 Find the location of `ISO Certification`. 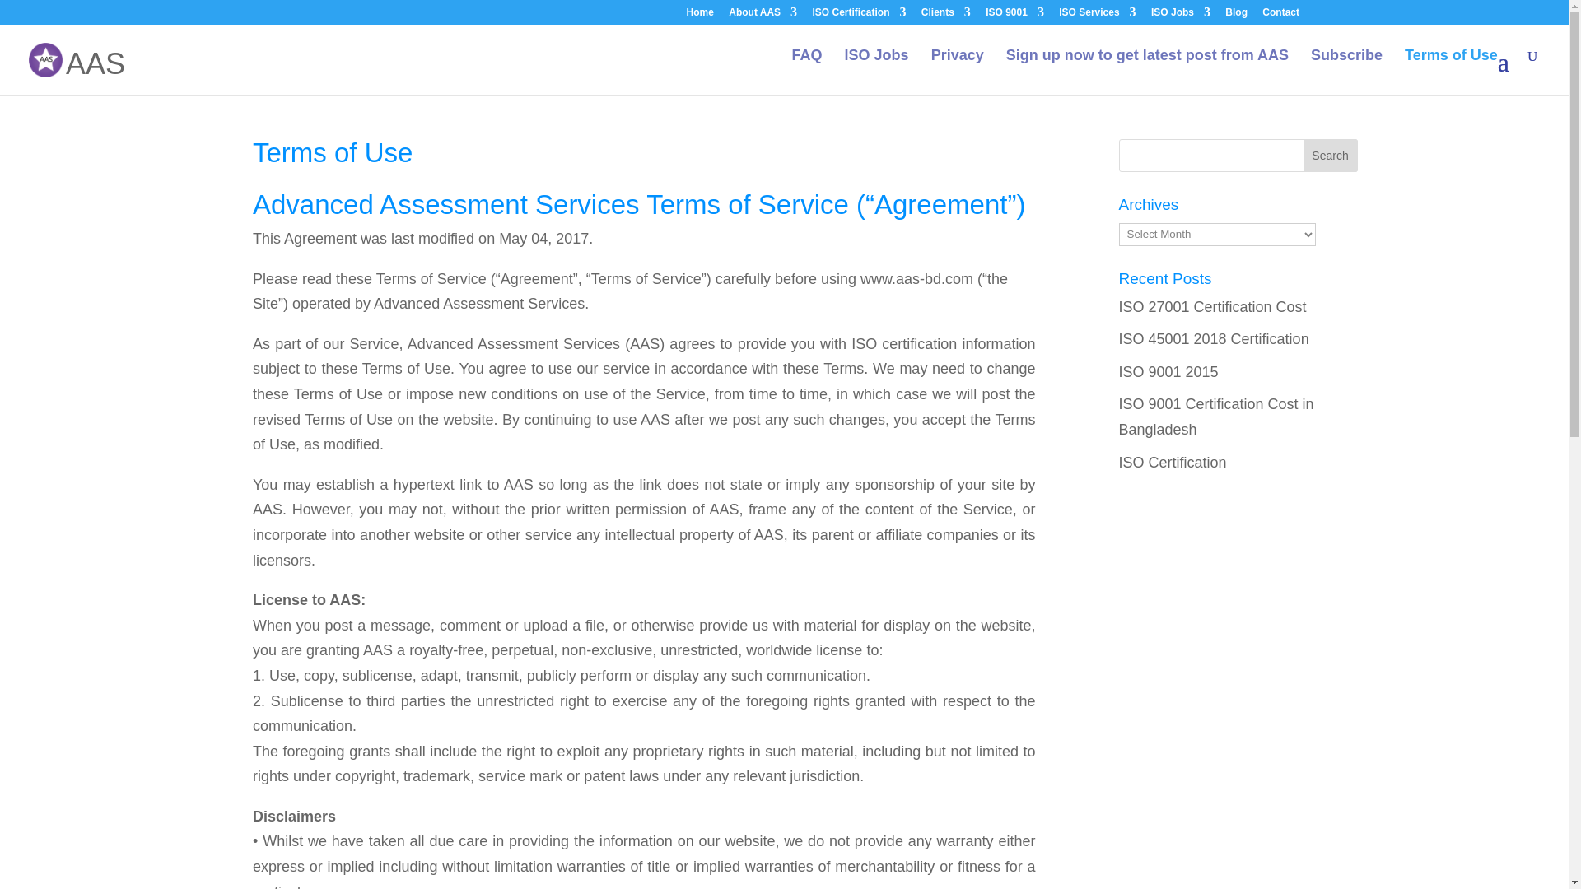

ISO Certification is located at coordinates (859, 16).